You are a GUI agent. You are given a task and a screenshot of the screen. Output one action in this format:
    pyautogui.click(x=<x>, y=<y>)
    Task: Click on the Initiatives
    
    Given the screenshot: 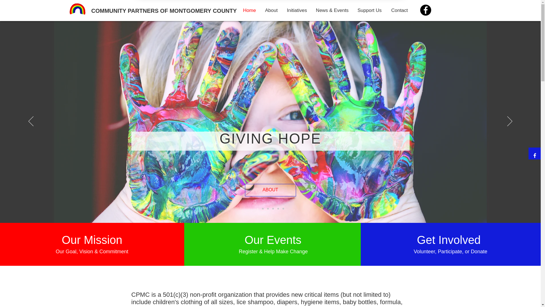 What is the action you would take?
    pyautogui.click(x=297, y=10)
    